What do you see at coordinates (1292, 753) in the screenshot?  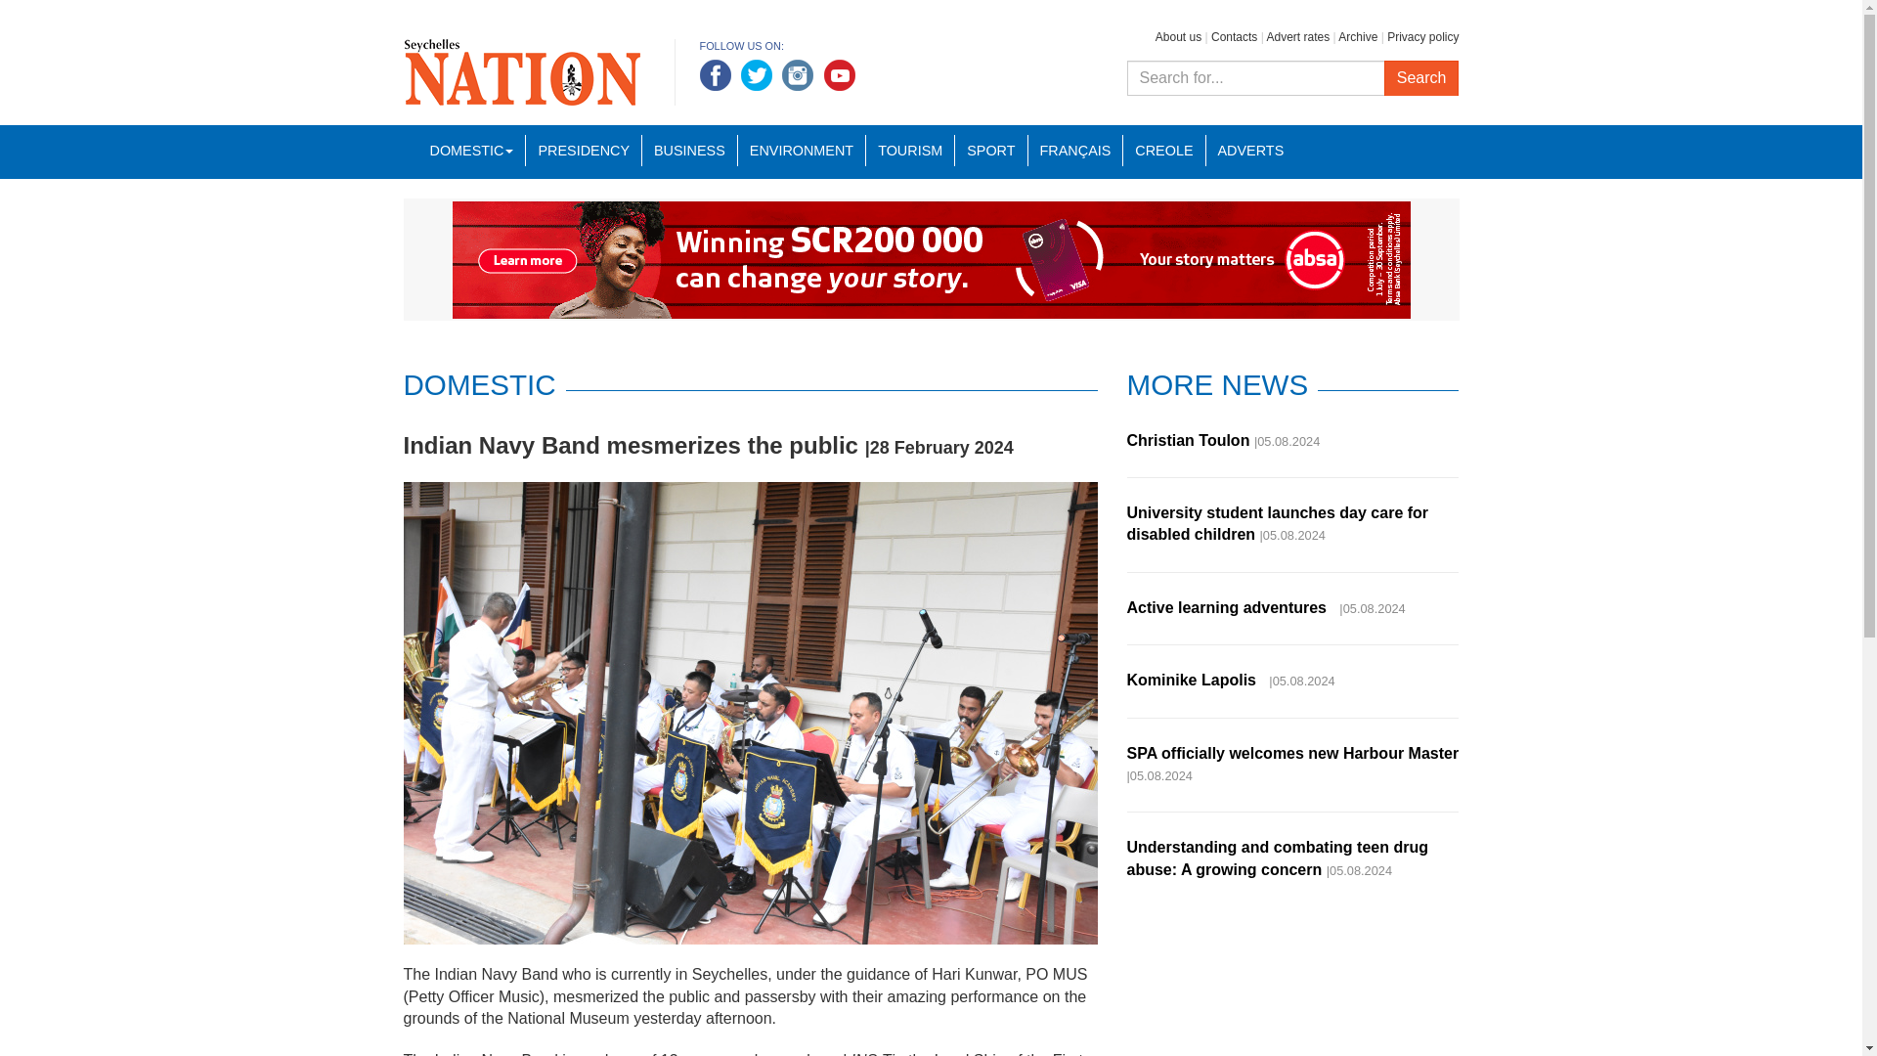 I see `SPA officially welcomes new Harbour Master` at bounding box center [1292, 753].